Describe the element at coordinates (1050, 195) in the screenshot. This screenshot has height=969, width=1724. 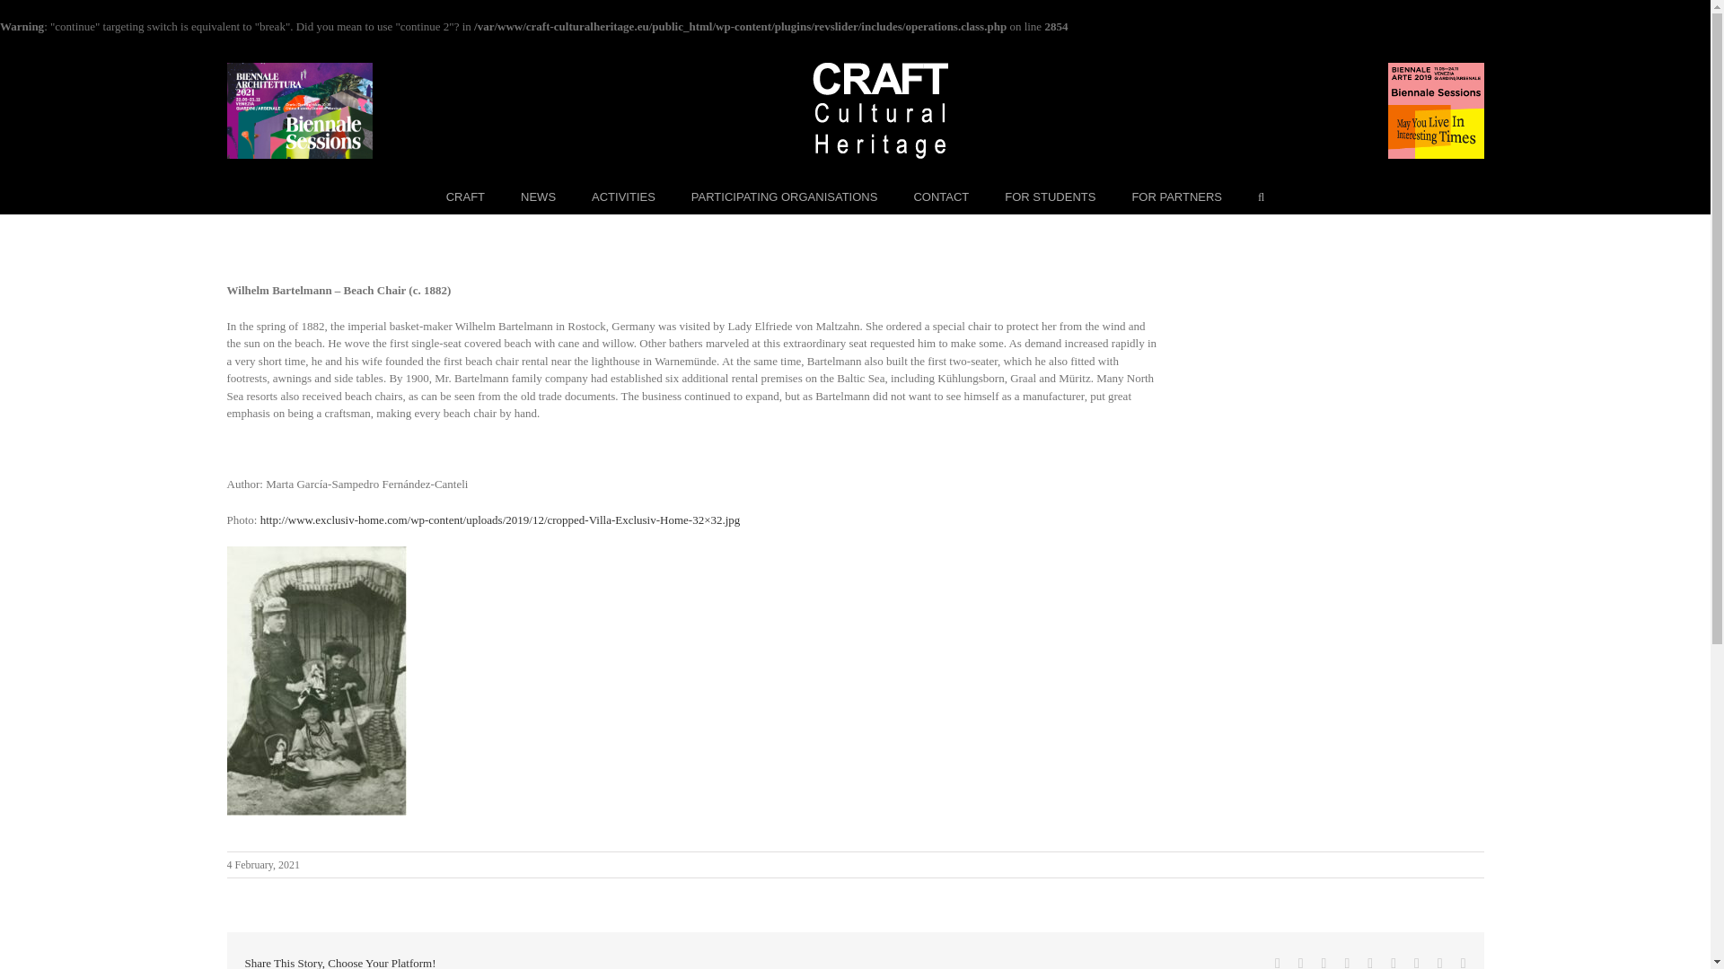
I see `FOR STUDENTS` at that location.